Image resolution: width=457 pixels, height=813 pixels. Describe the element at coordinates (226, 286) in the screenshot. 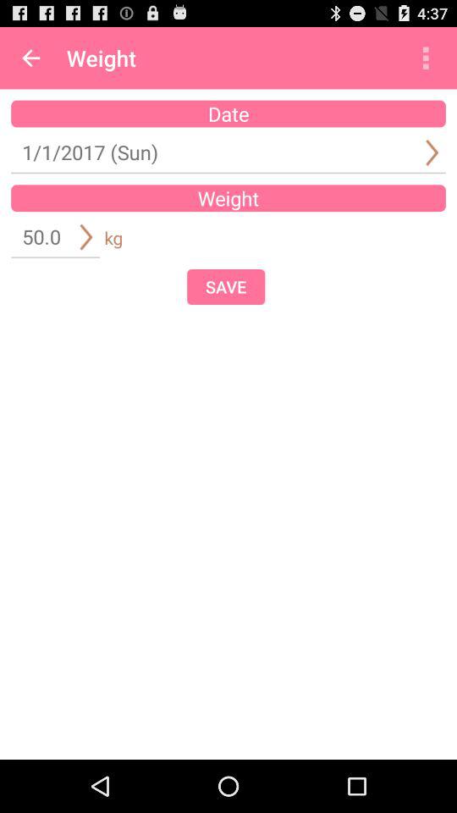

I see `turn on the item below weight` at that location.